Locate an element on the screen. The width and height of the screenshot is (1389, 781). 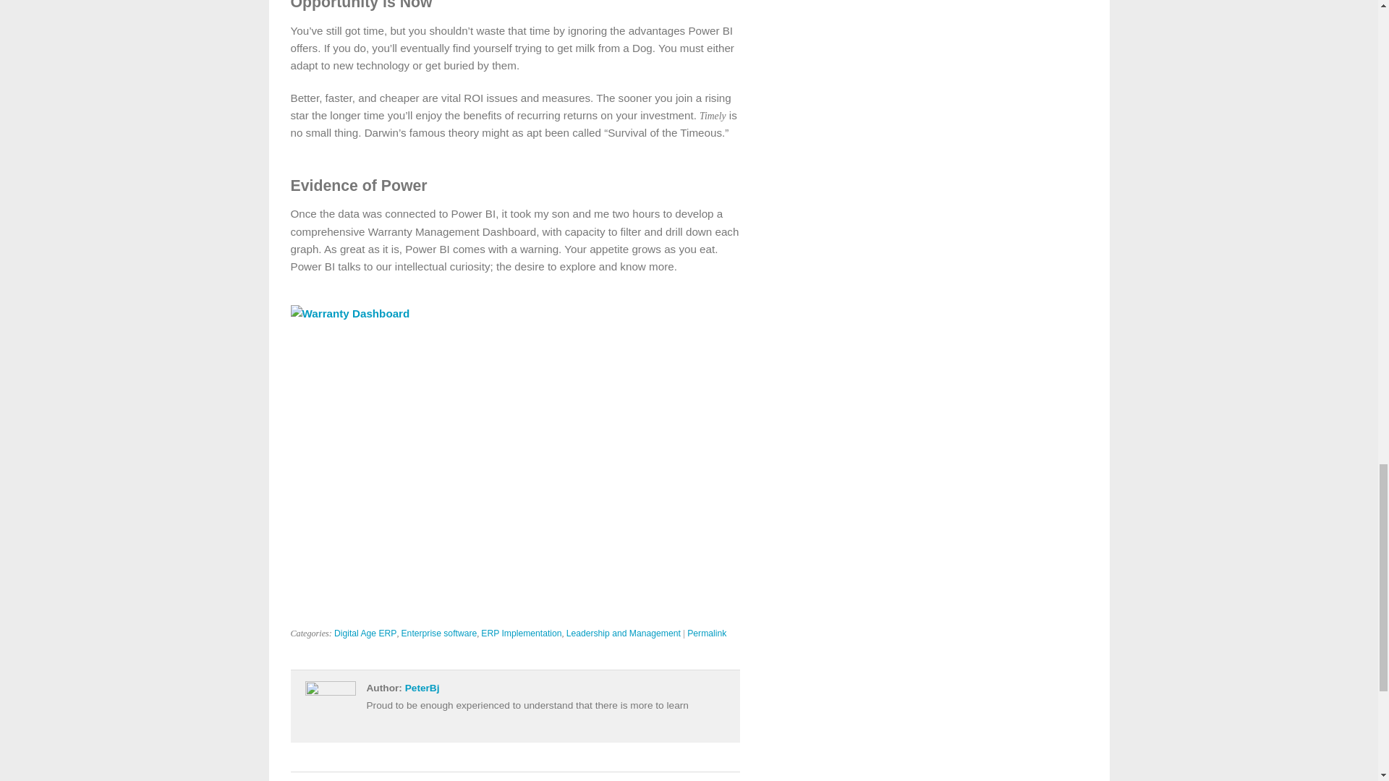
Leadership and Management is located at coordinates (624, 633).